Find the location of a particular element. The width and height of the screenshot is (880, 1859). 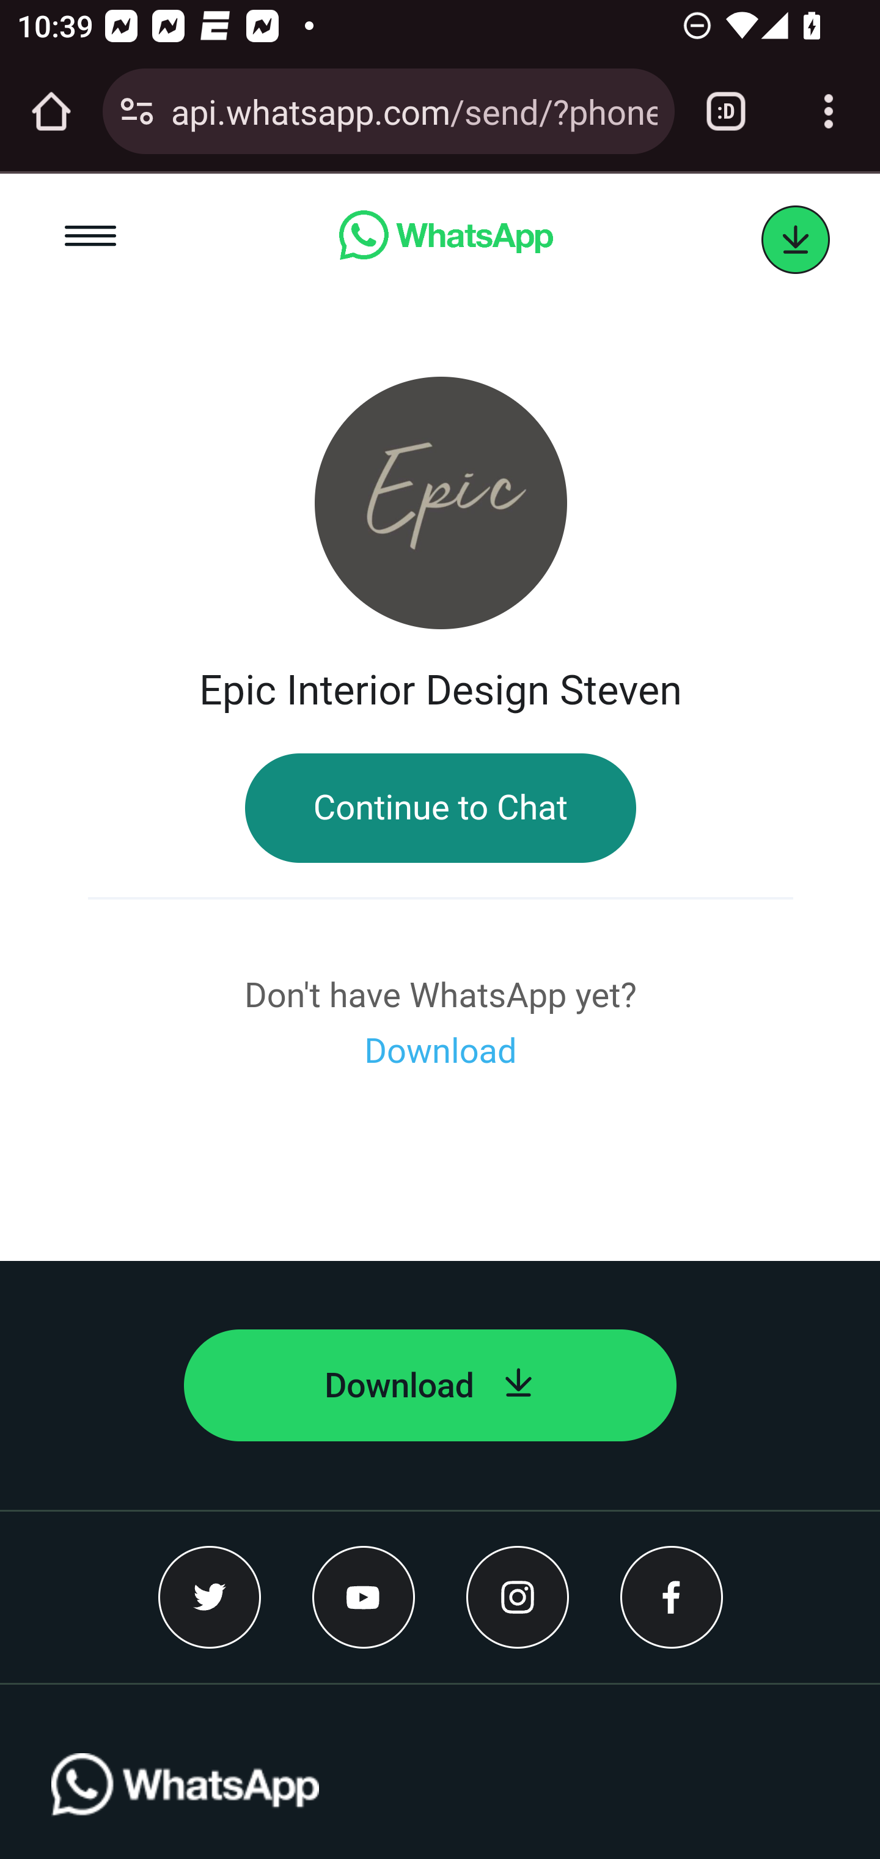

Instagram is located at coordinates (518, 1597).